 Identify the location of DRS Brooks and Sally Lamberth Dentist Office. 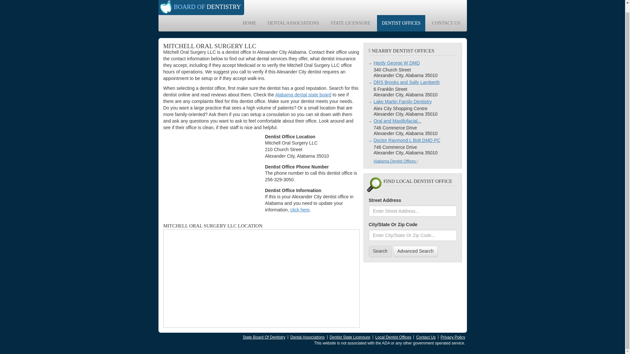
(407, 82).